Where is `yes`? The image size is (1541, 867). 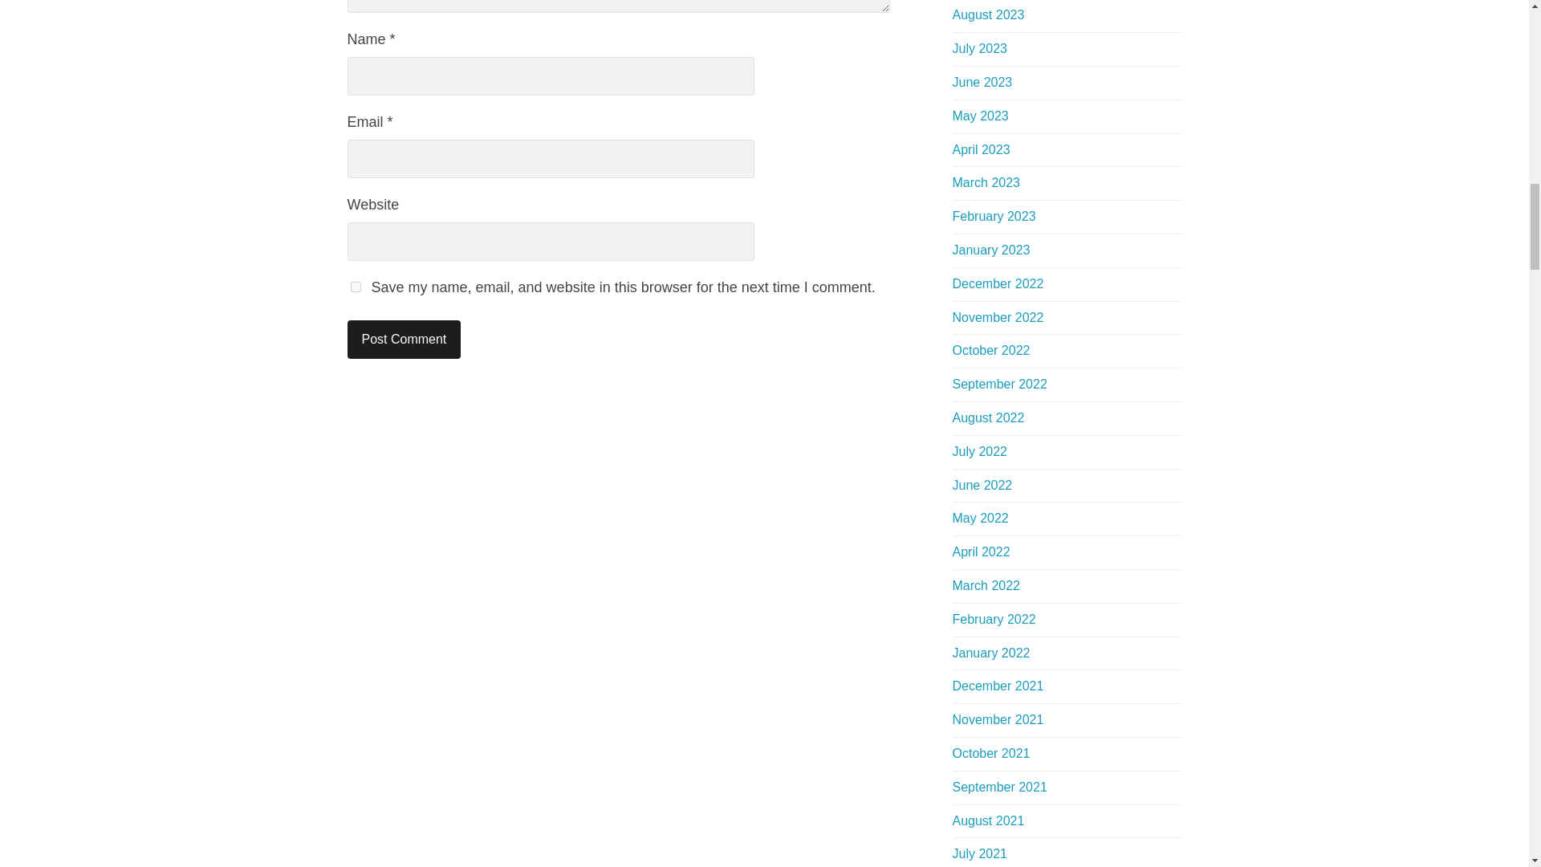
yes is located at coordinates (355, 287).